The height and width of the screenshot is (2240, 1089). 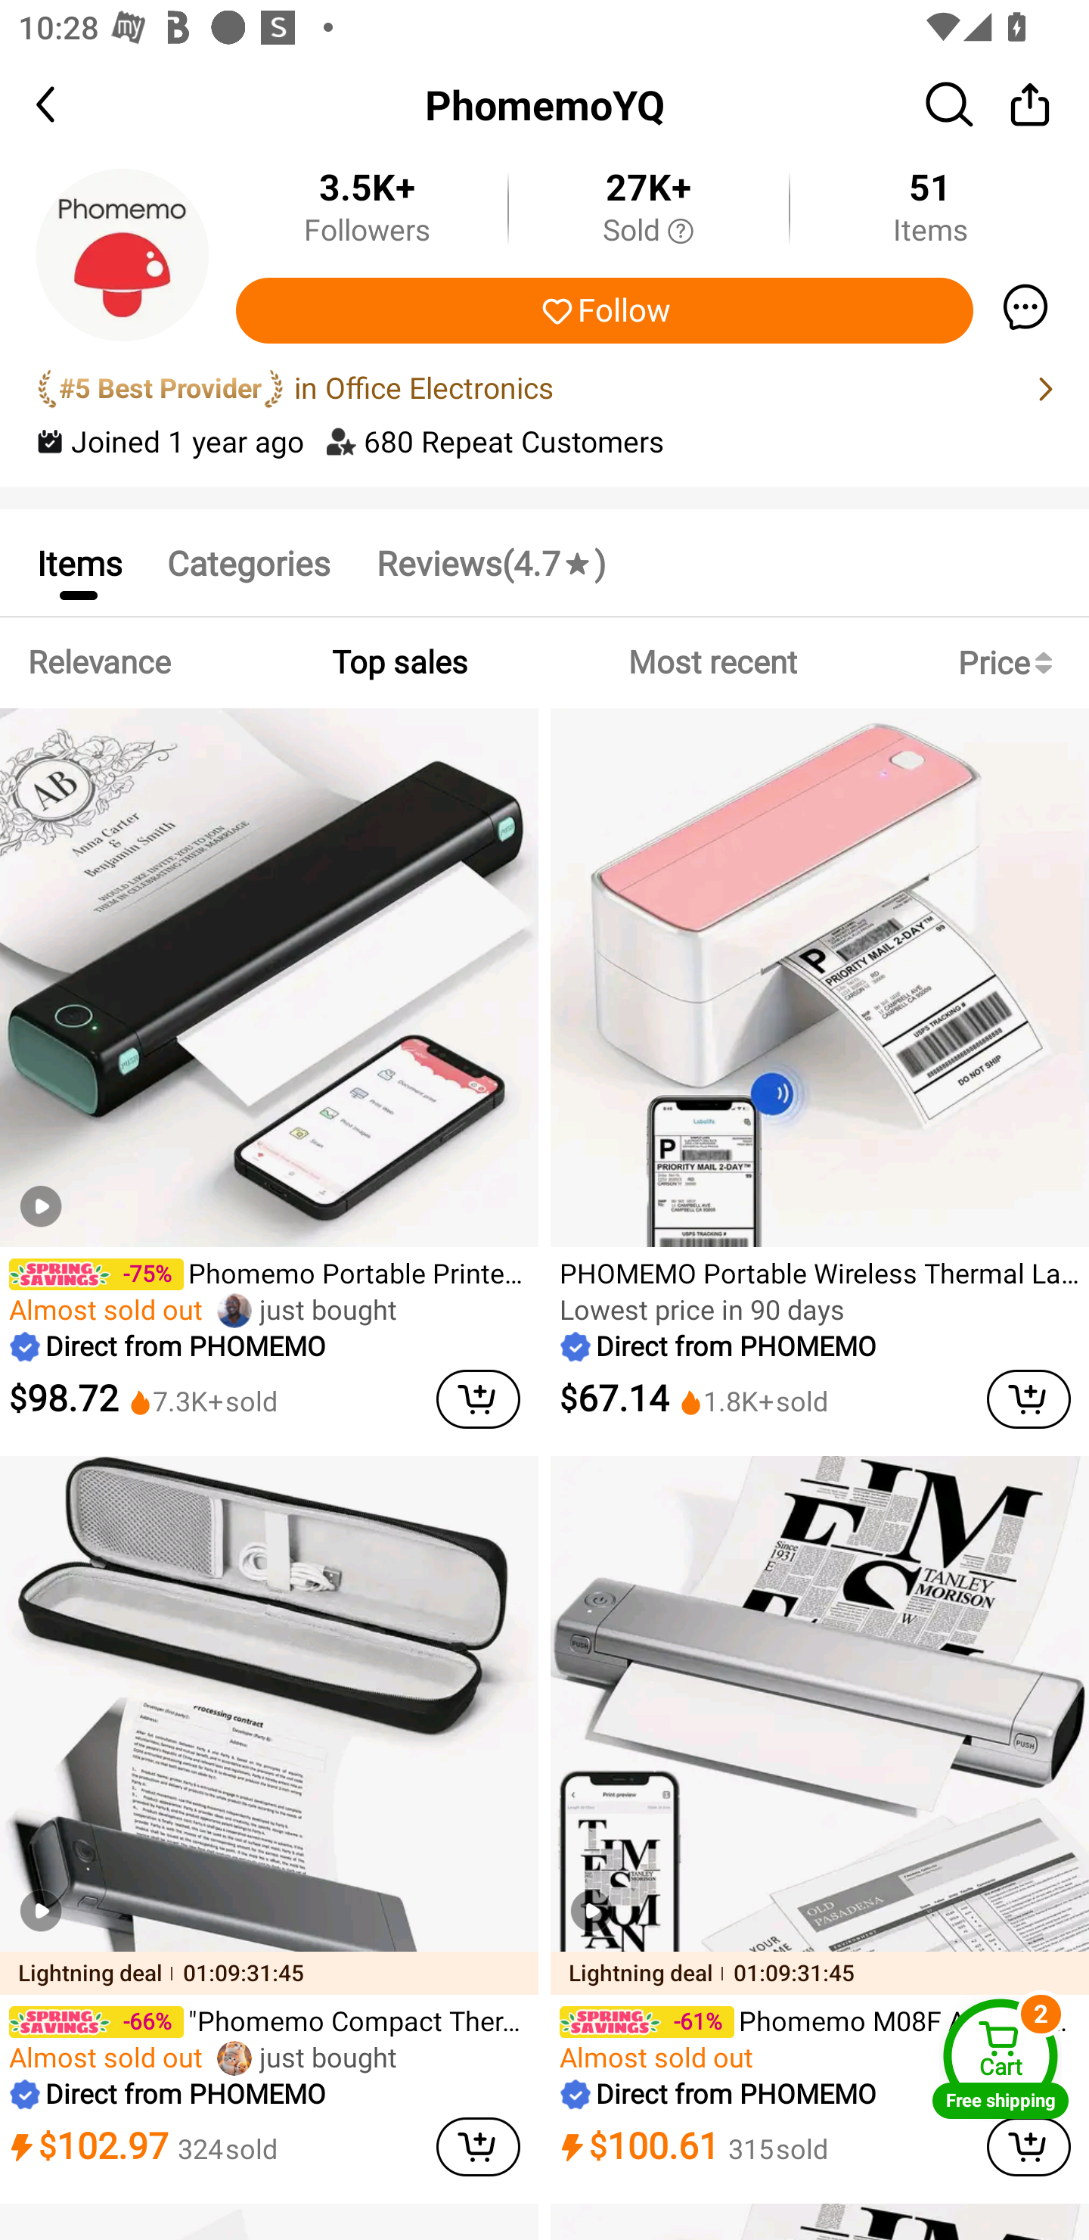 I want to click on Price, so click(x=1010, y=663).